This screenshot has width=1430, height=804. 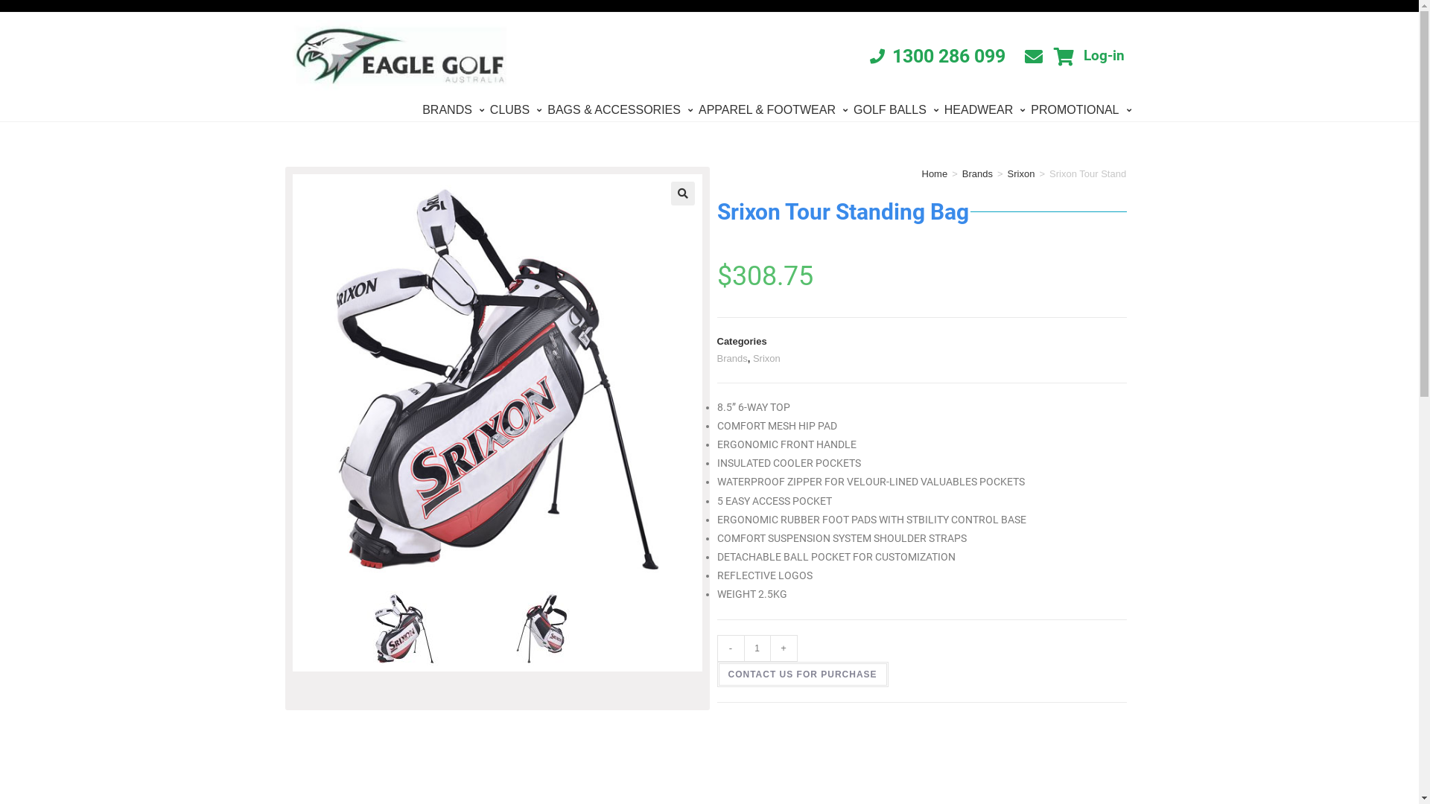 I want to click on CONTACT US FOR PURCHASE, so click(x=802, y=674).